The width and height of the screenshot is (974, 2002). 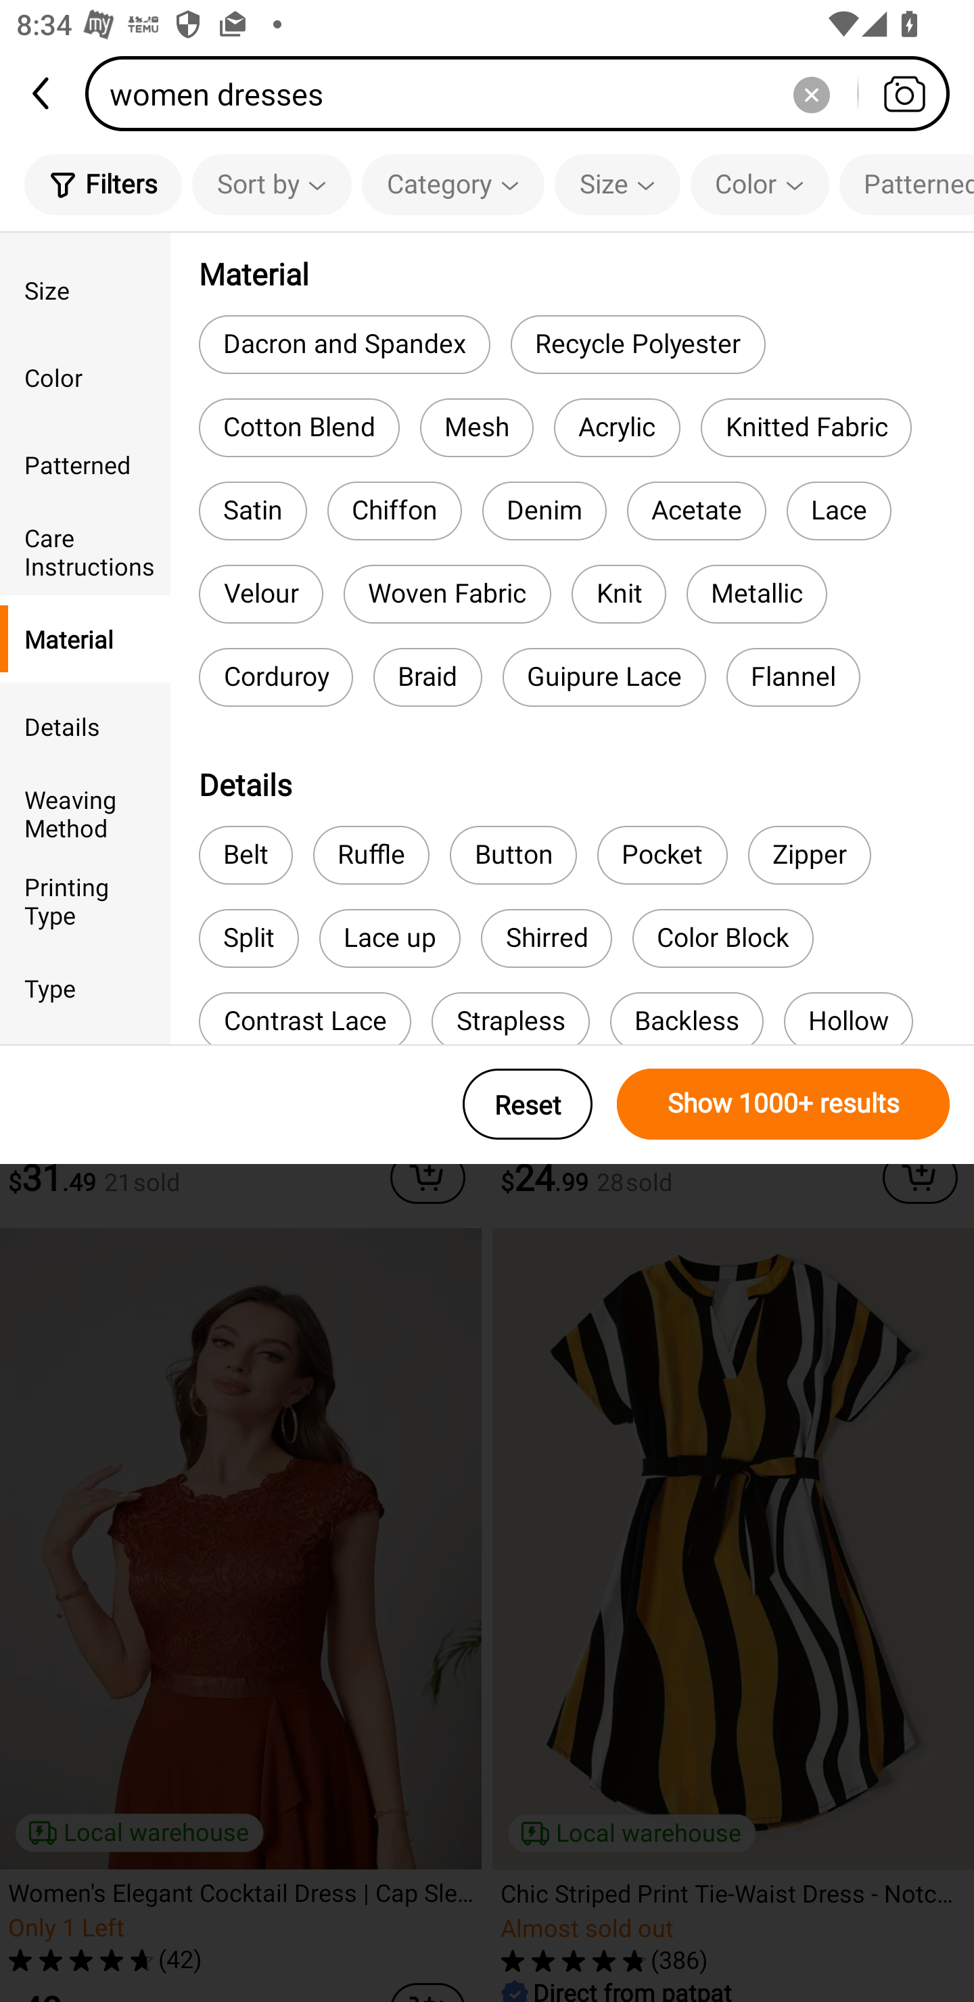 What do you see at coordinates (806, 427) in the screenshot?
I see `Knitted Fabric` at bounding box center [806, 427].